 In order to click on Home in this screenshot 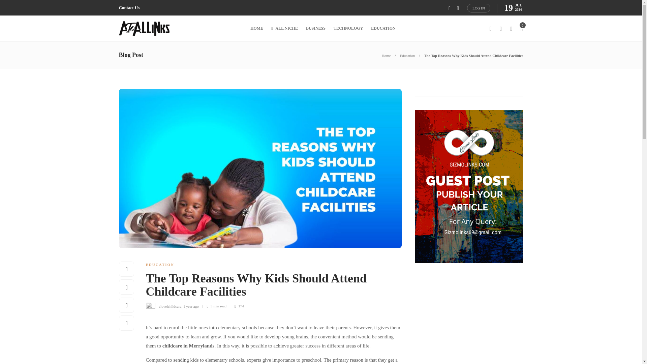, I will do `click(386, 55)`.